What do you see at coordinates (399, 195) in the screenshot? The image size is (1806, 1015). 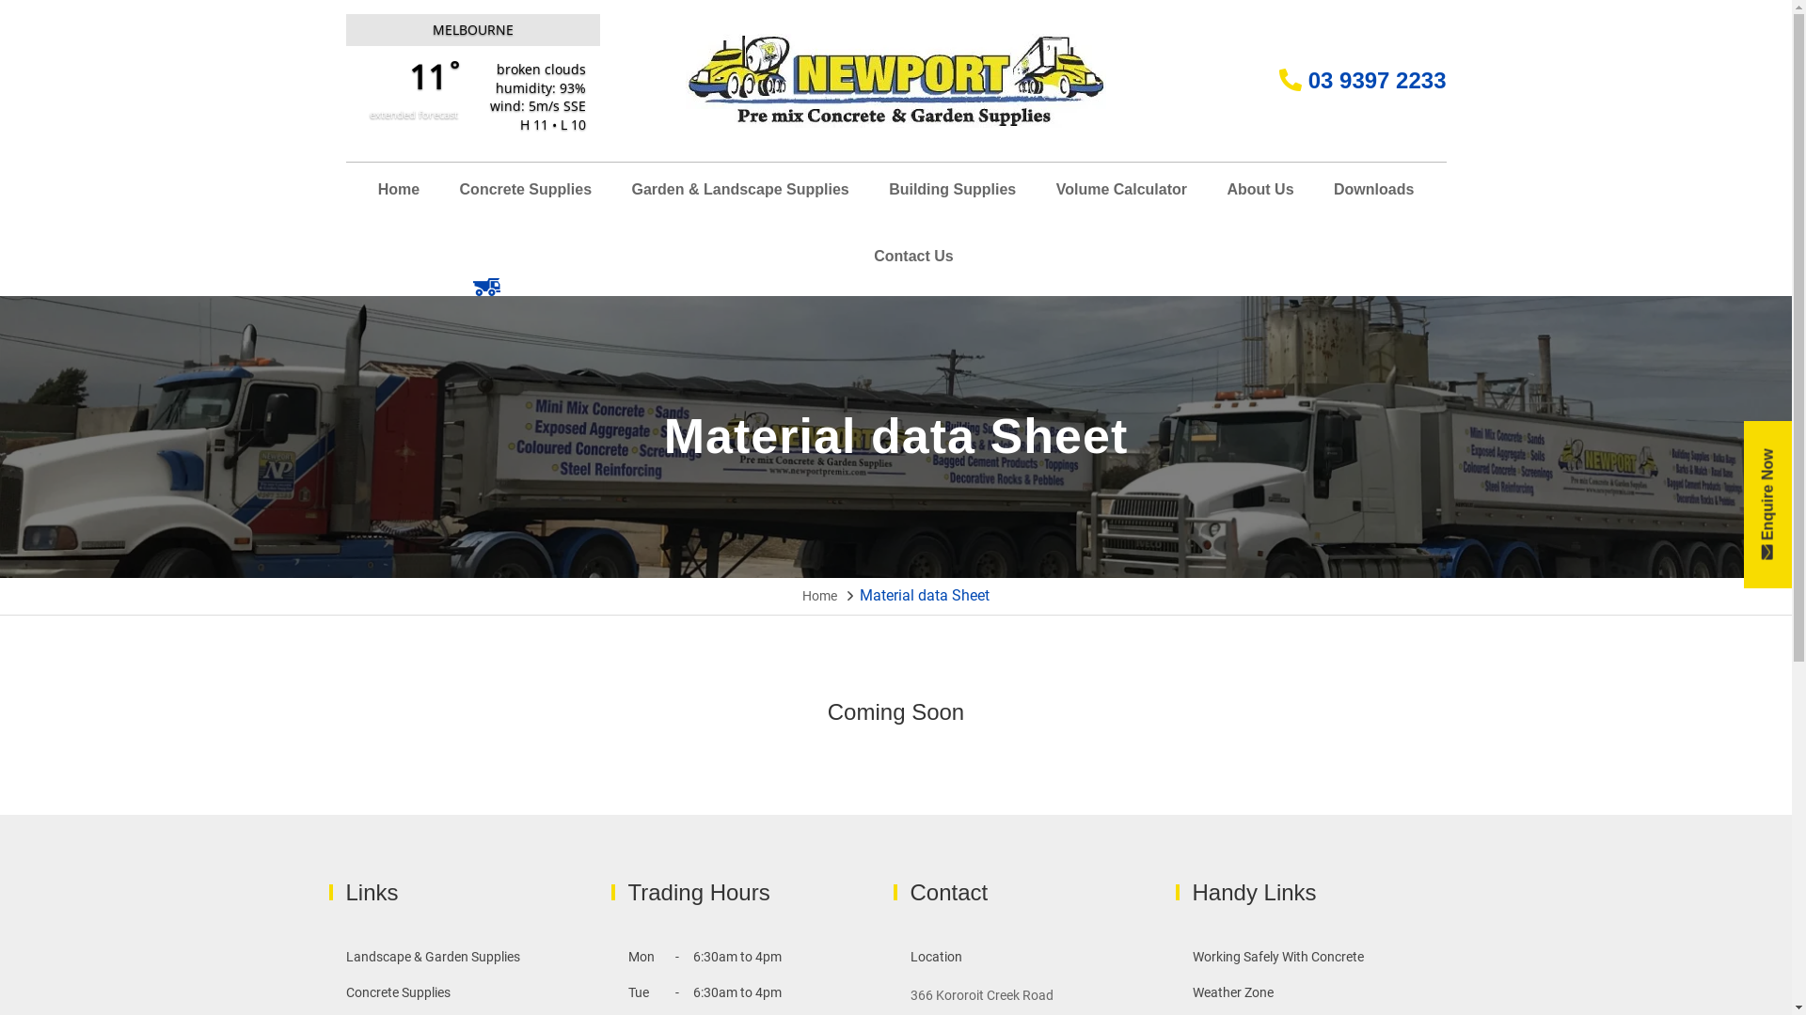 I see `Home` at bounding box center [399, 195].